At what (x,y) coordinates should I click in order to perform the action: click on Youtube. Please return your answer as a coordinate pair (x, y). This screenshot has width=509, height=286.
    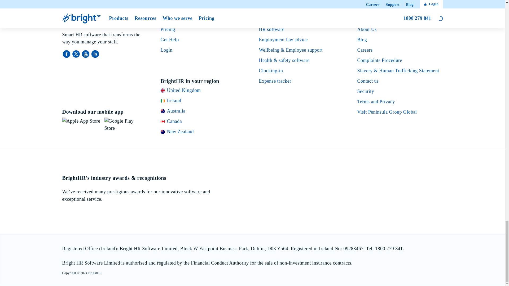
    Looking at the image, I should click on (86, 54).